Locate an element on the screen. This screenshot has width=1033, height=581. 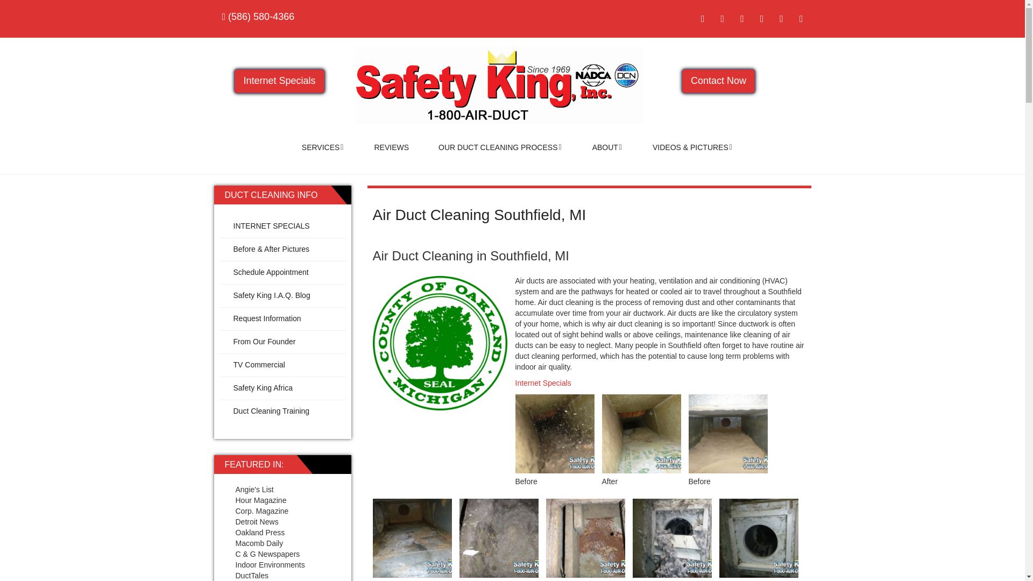
Email is located at coordinates (781, 18).